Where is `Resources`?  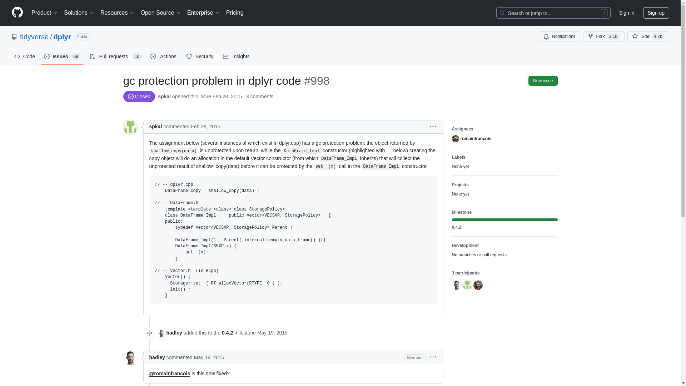 Resources is located at coordinates (117, 13).